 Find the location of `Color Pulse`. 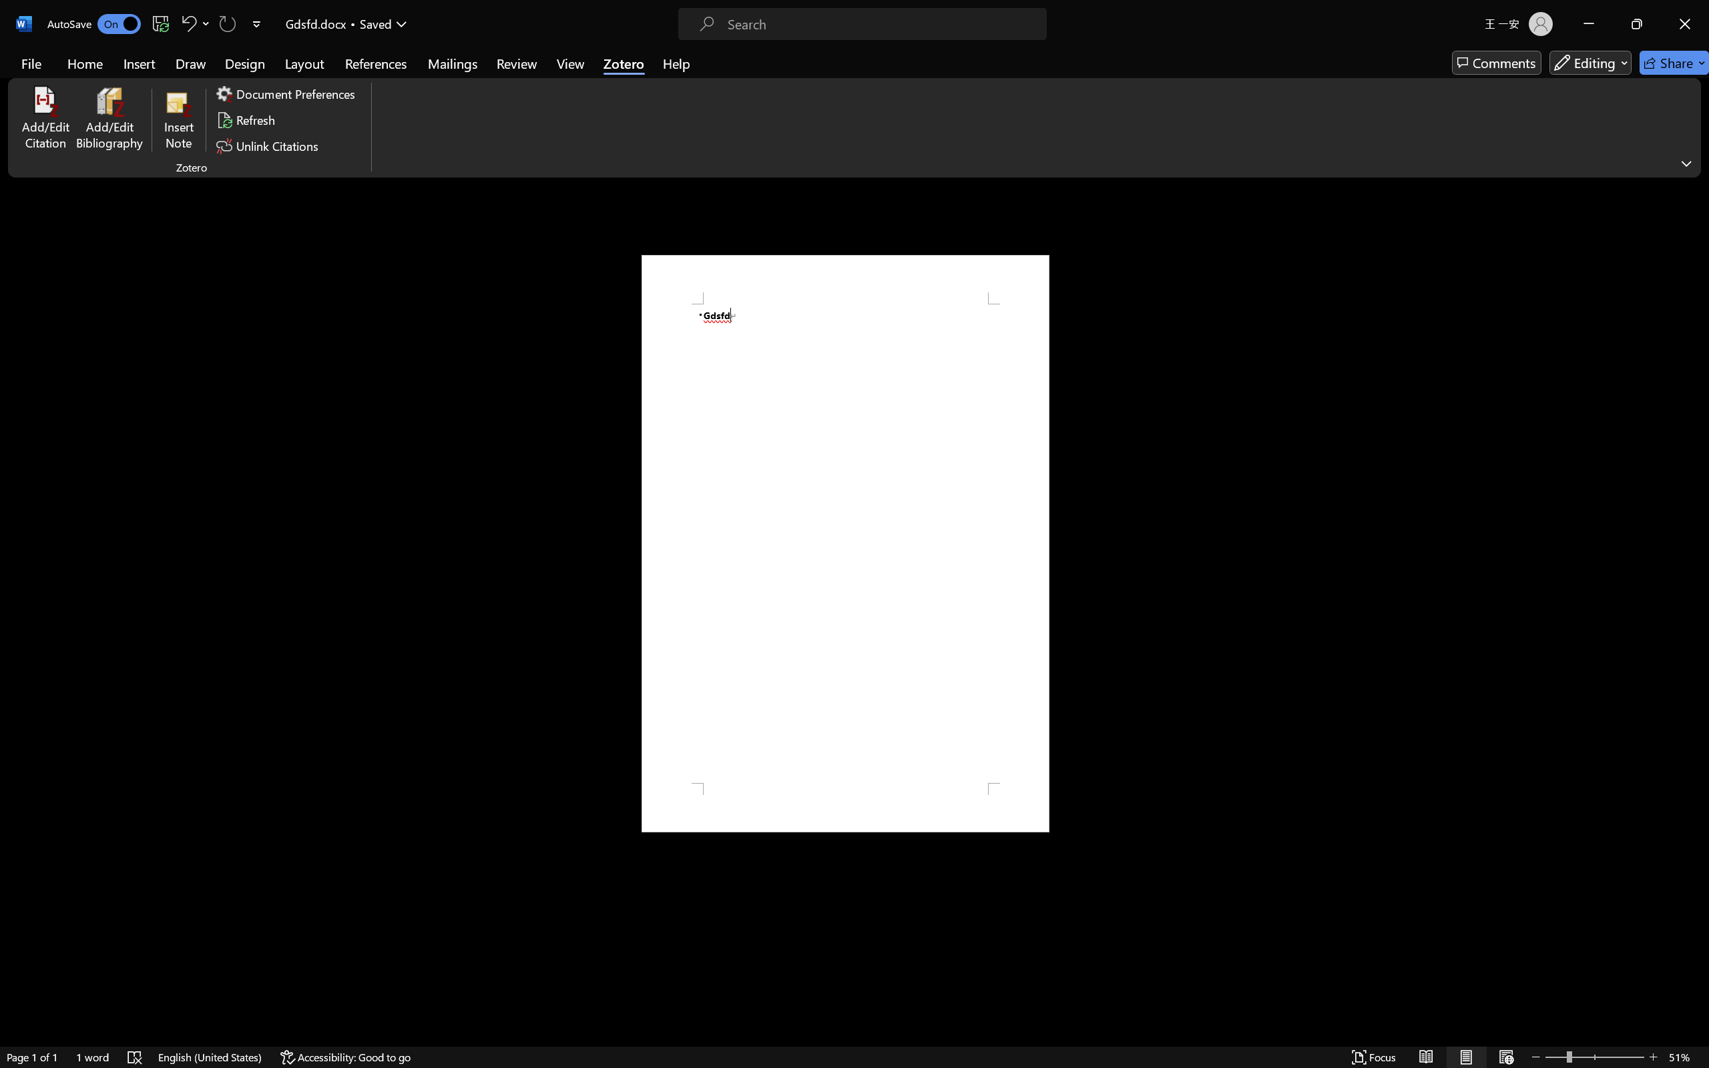

Color Pulse is located at coordinates (897, 74).